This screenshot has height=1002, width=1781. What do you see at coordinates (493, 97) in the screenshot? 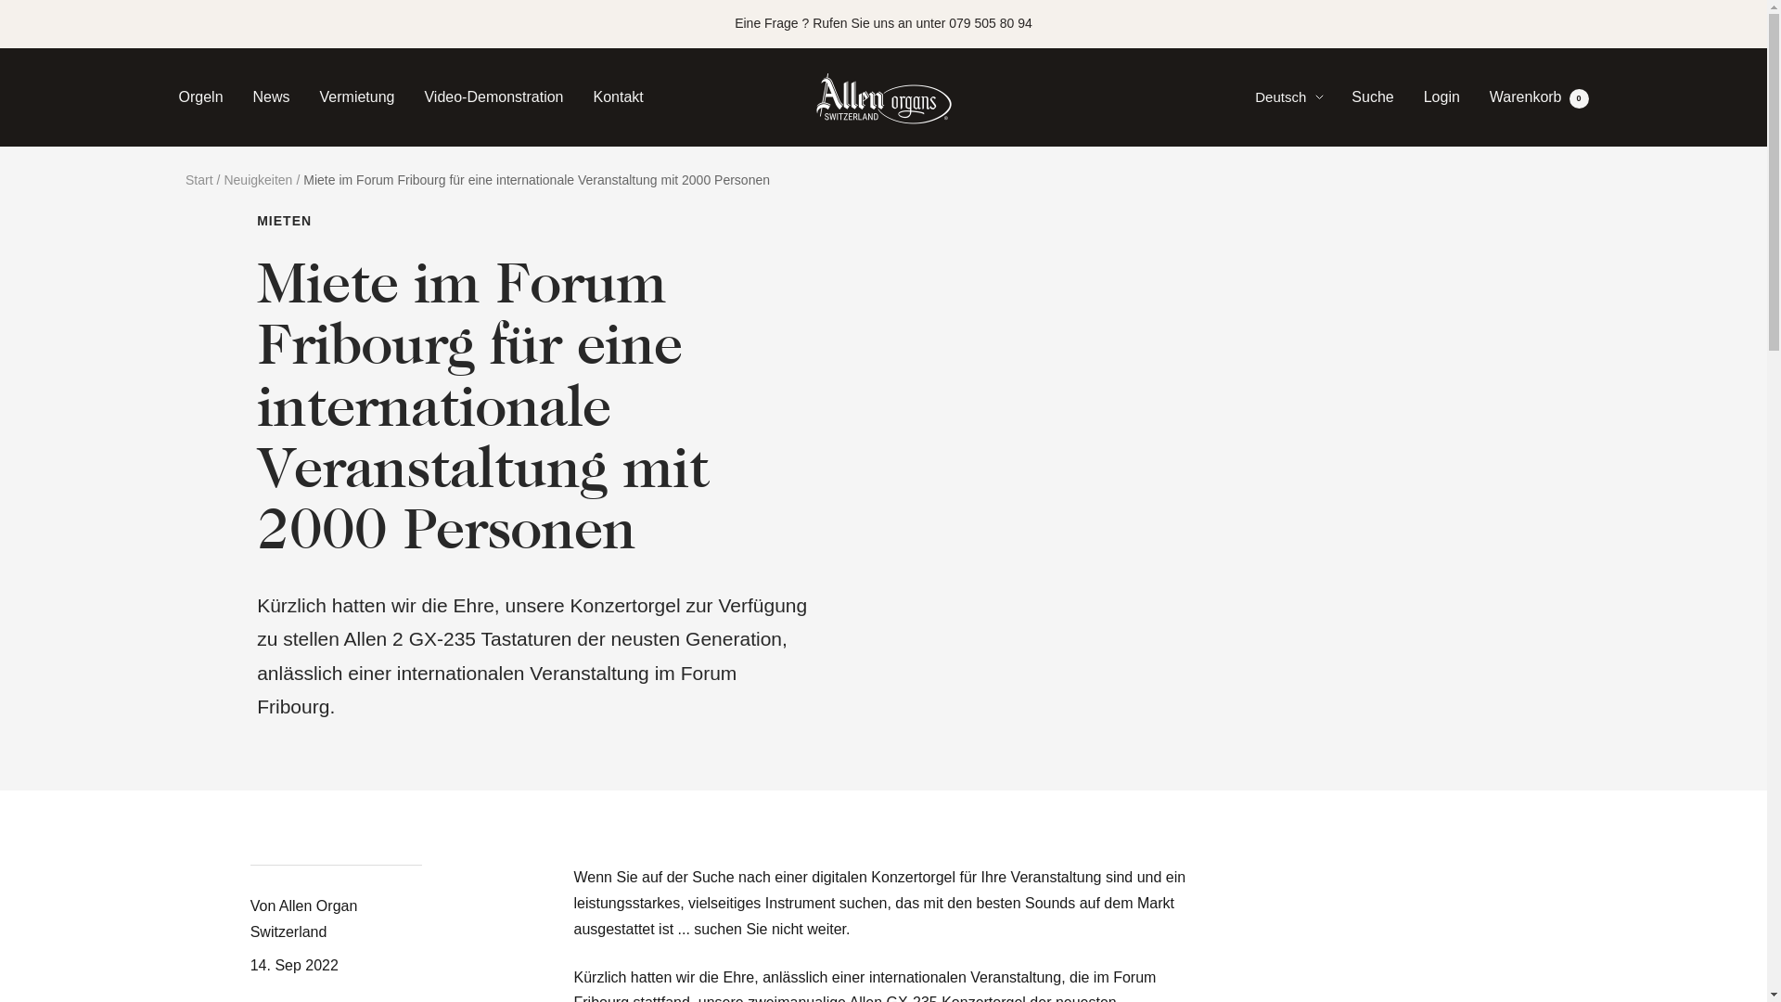
I see `Video-Demonstration` at bounding box center [493, 97].